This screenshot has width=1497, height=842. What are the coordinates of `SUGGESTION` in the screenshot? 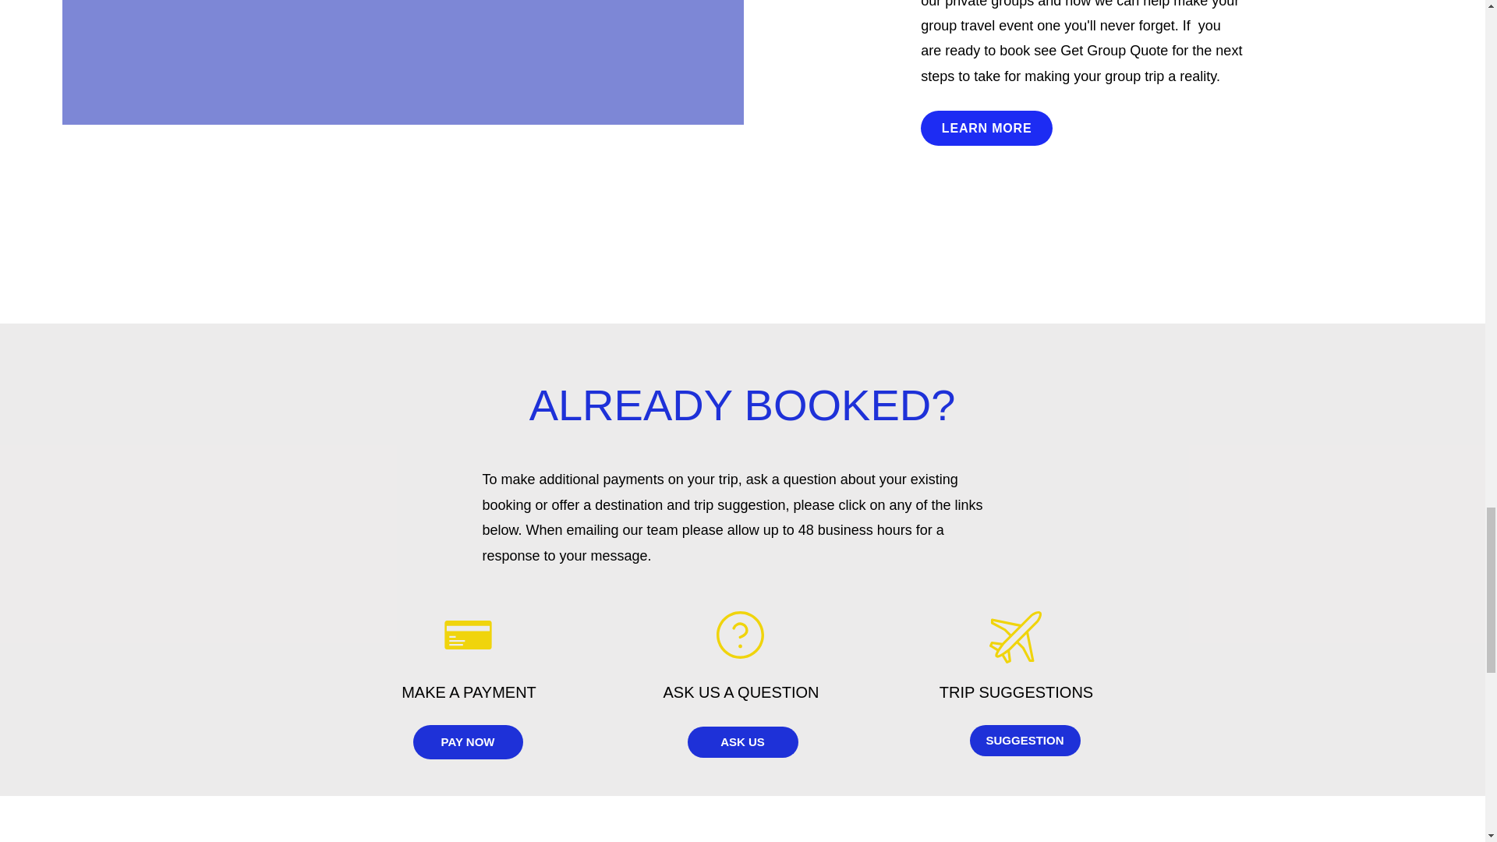 It's located at (1025, 740).